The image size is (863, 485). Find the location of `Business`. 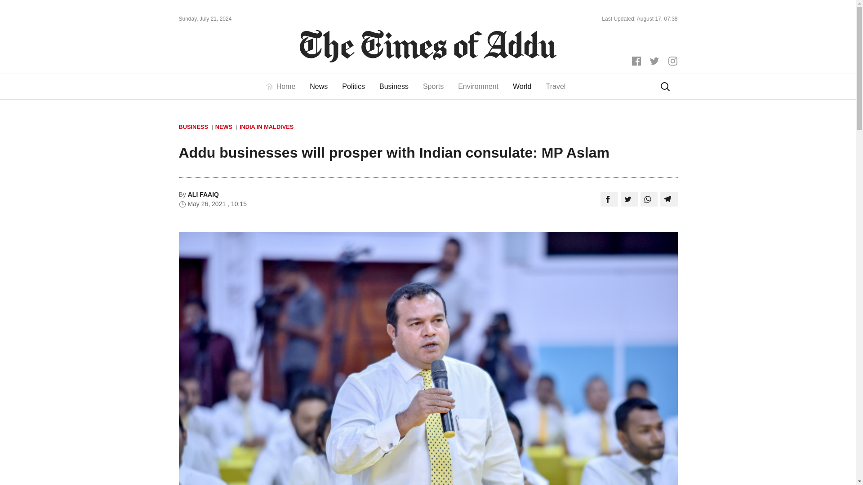

Business is located at coordinates (394, 86).